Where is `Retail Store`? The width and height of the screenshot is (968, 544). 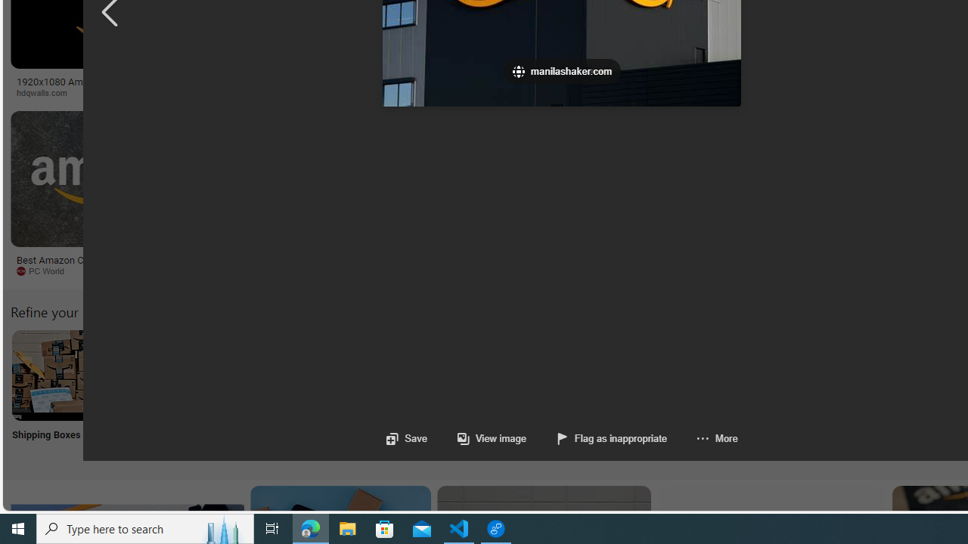
Retail Store is located at coordinates (656, 394).